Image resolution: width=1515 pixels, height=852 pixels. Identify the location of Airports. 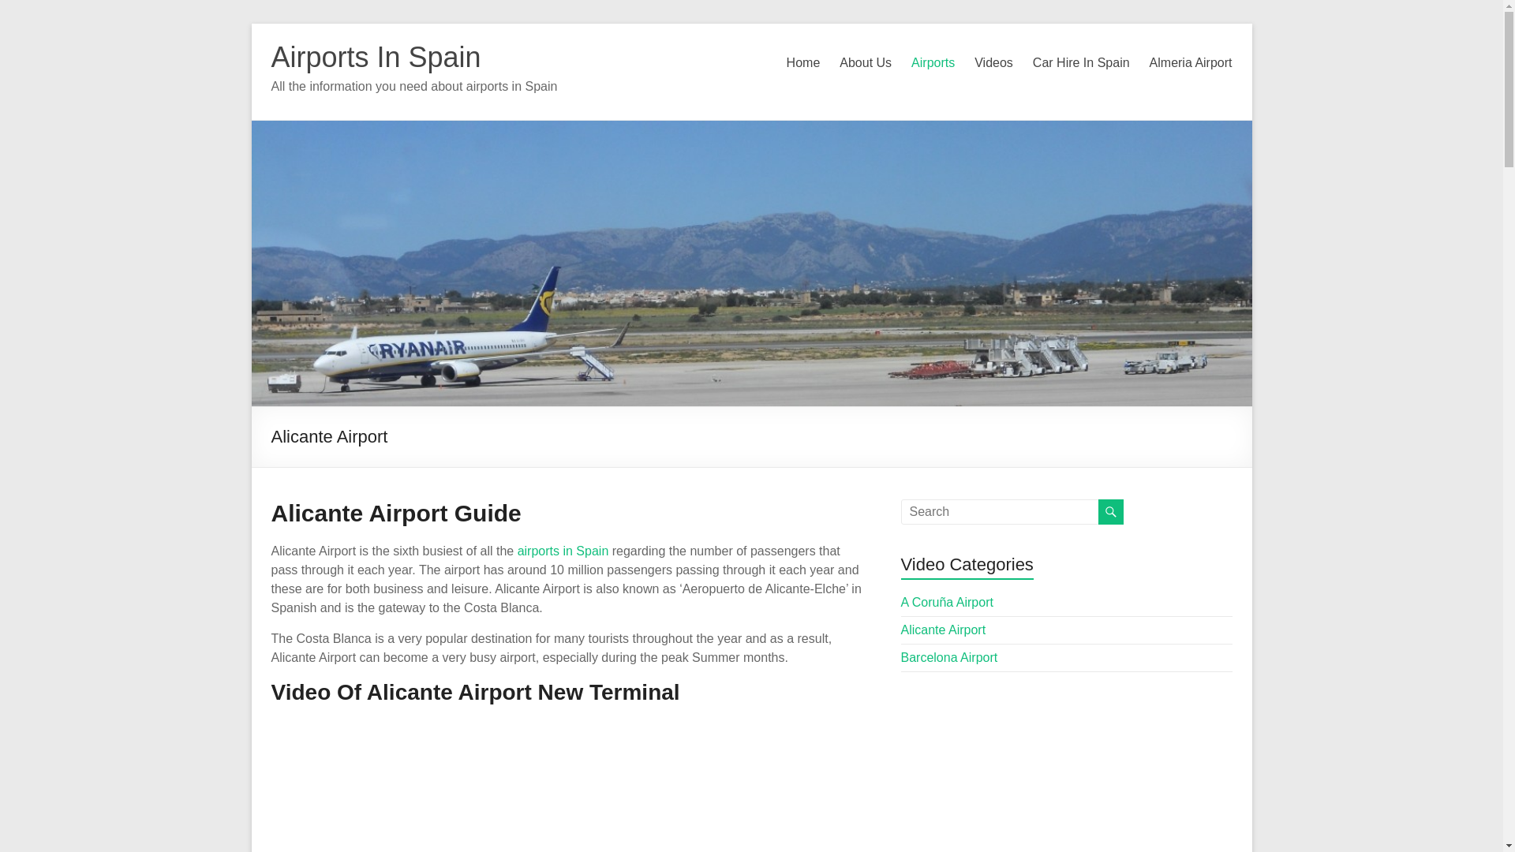
(933, 63).